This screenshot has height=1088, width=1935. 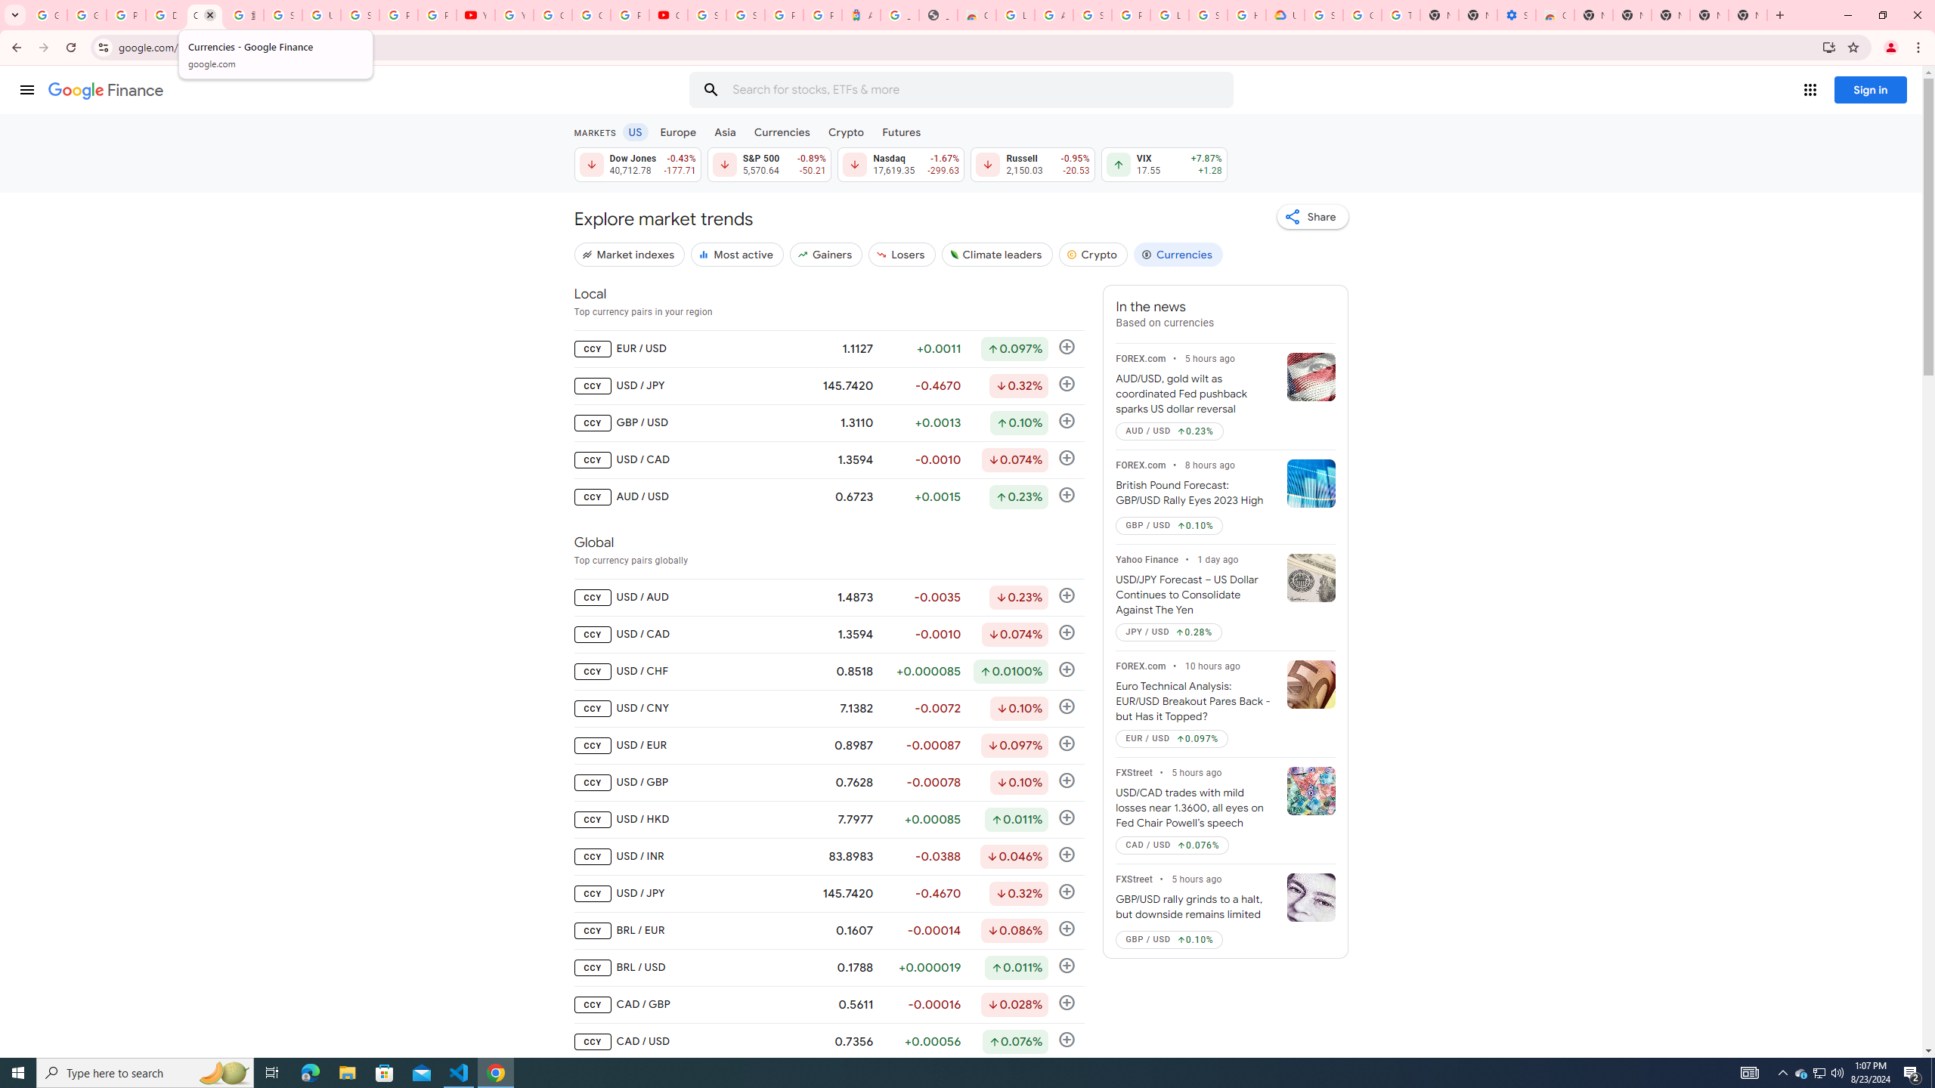 I want to click on Russell 2,150.03 Down by 0.95% -20.53, so click(x=1033, y=164).